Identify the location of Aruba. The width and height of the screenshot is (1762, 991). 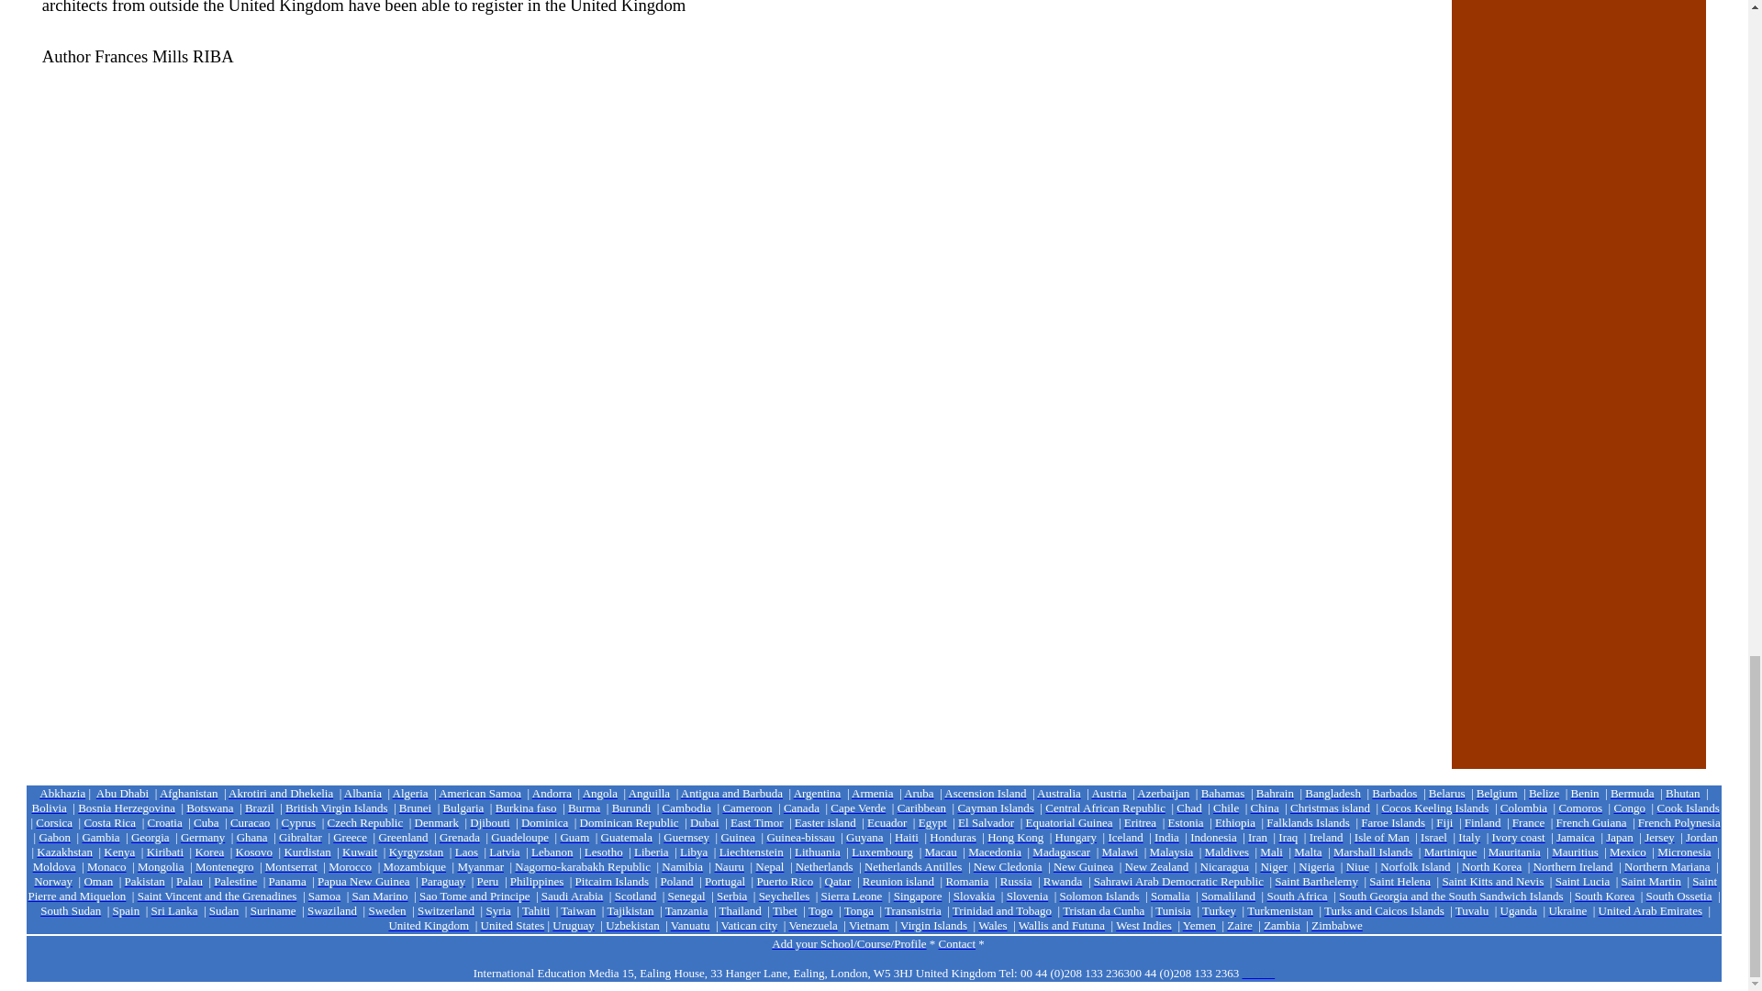
(918, 792).